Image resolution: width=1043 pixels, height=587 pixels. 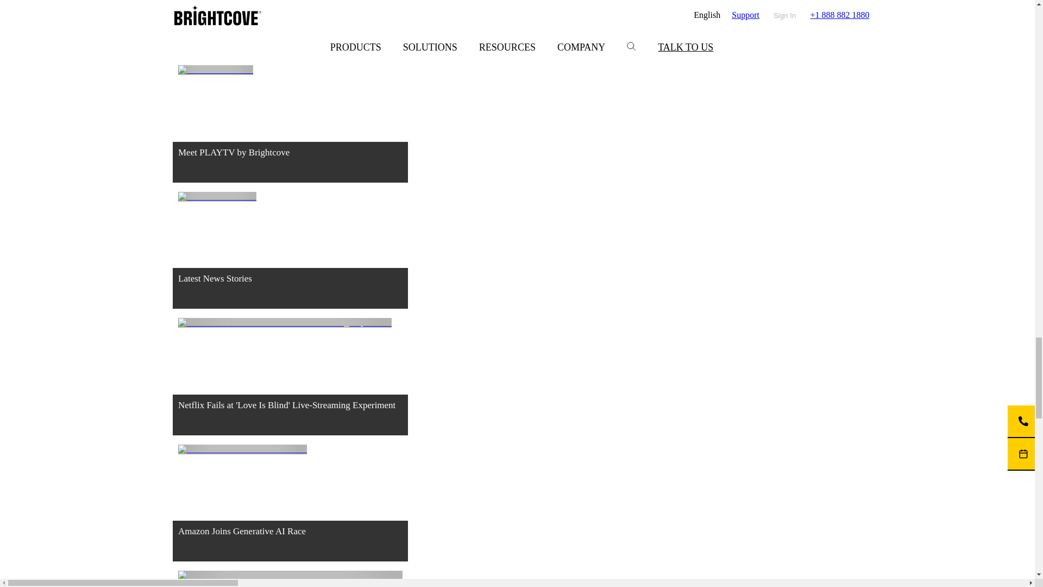 What do you see at coordinates (290, 380) in the screenshot?
I see `Netflix Fails at 'Love Is Blind' Live-Streaming Experiment` at bounding box center [290, 380].